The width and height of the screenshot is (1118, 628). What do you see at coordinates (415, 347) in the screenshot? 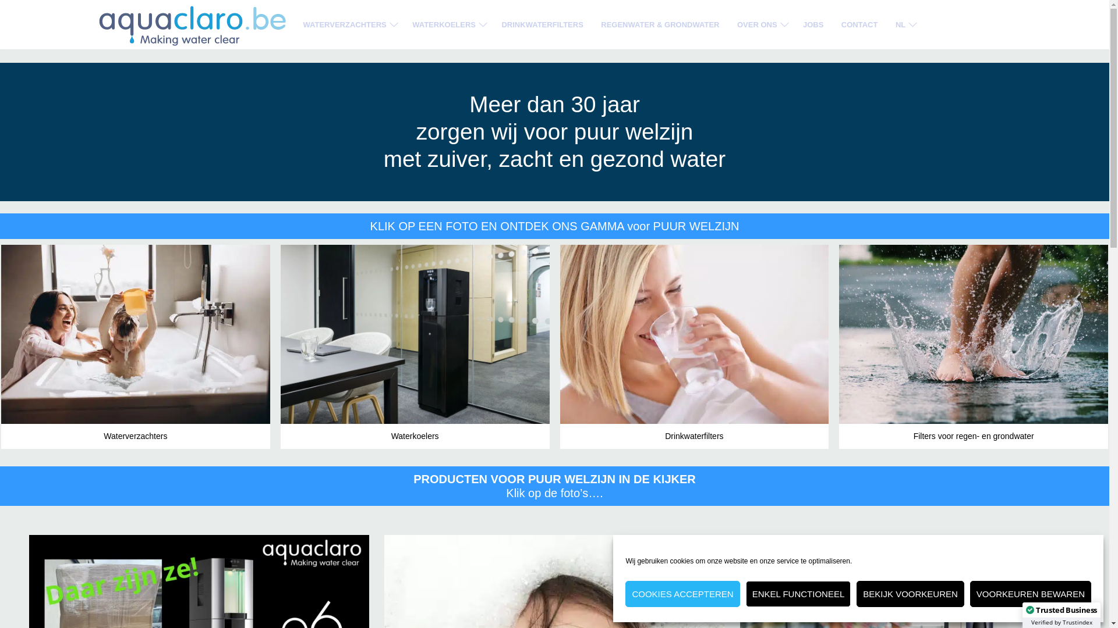
I see `Waterkoelers` at bounding box center [415, 347].